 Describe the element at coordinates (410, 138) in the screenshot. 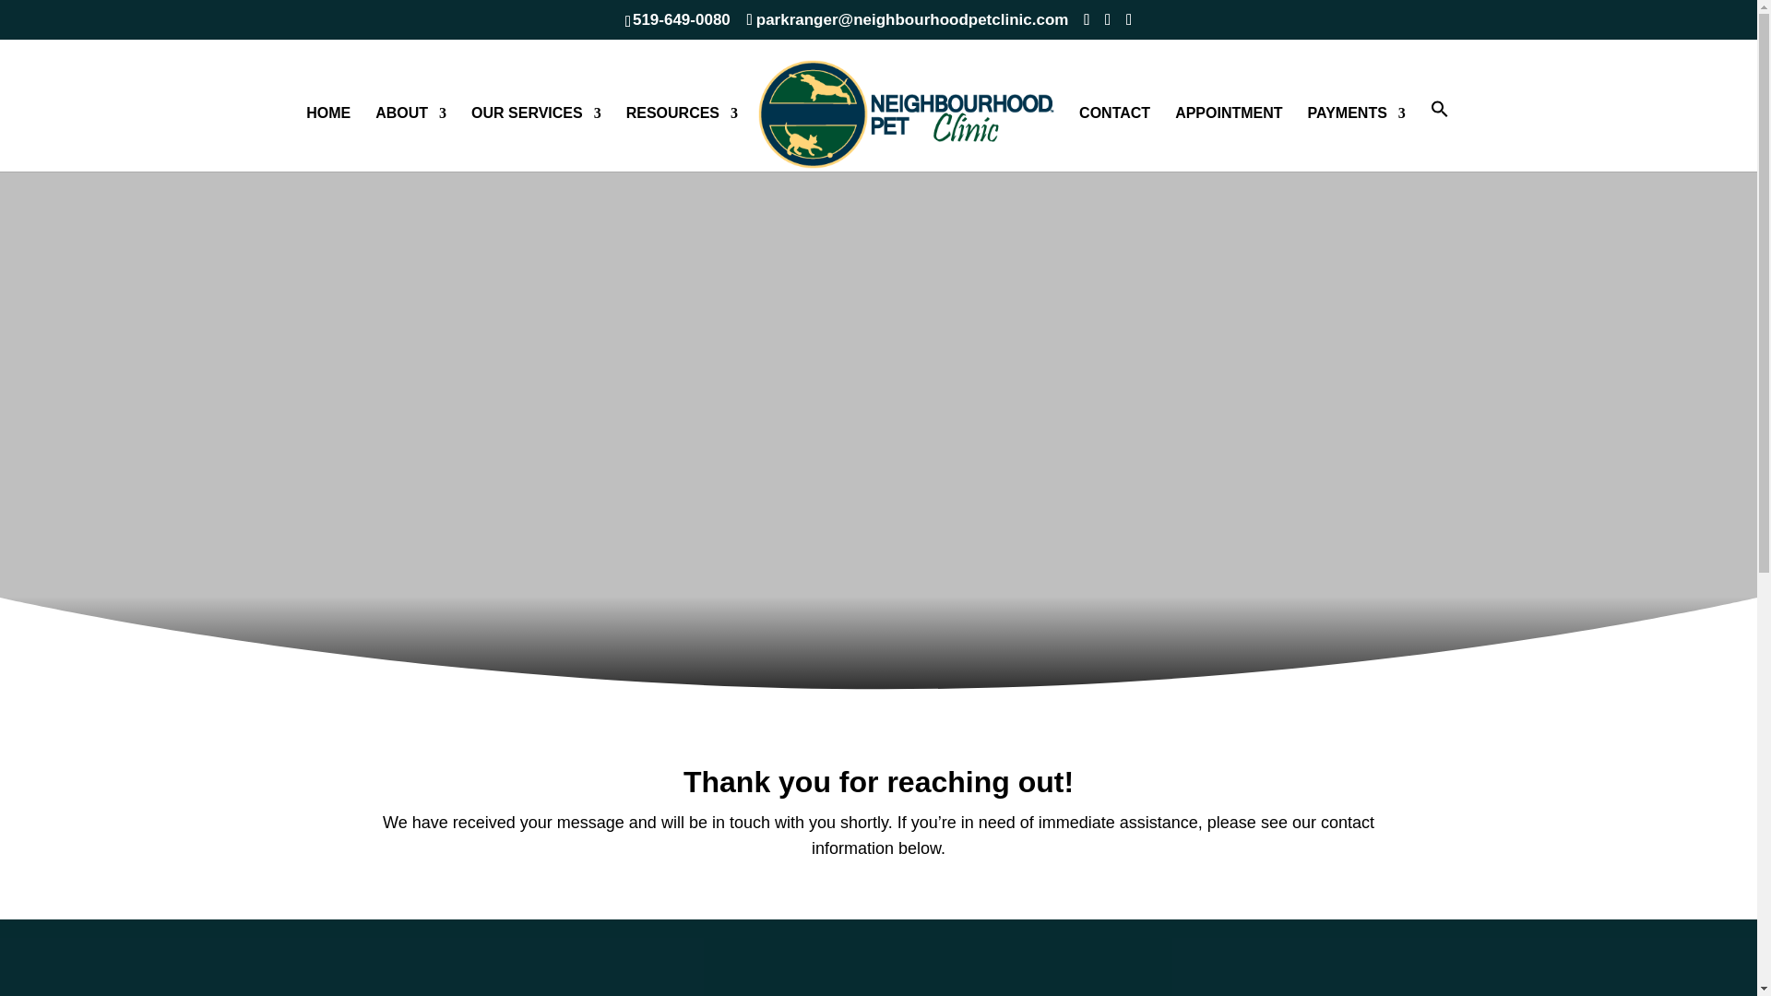

I see `ABOUT` at that location.